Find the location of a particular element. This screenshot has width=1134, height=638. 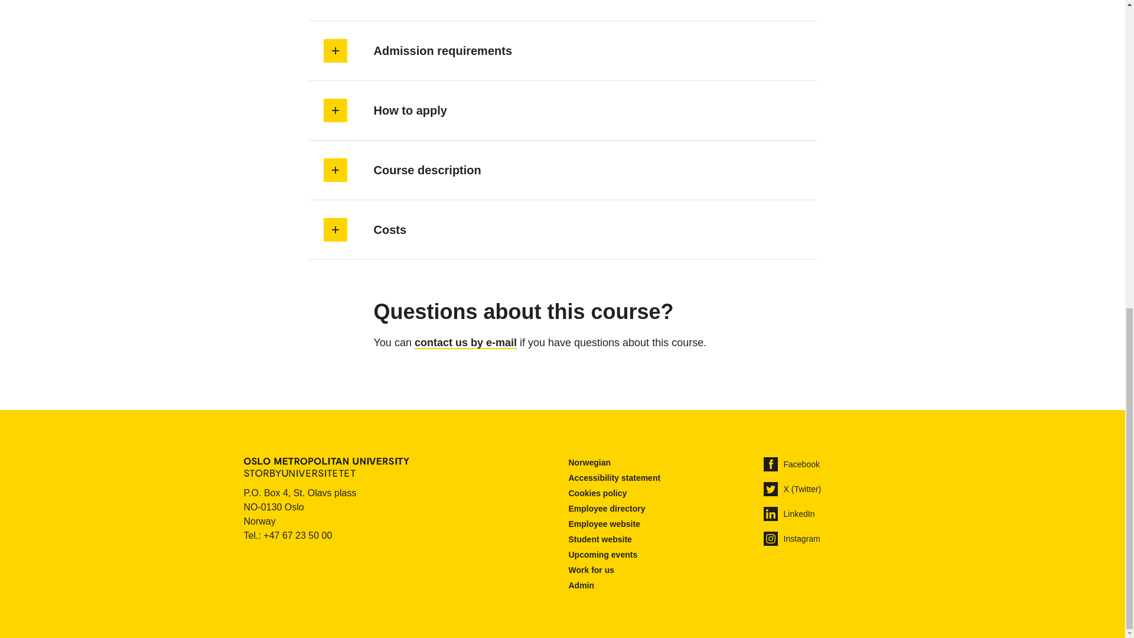

Student website is located at coordinates (599, 540).